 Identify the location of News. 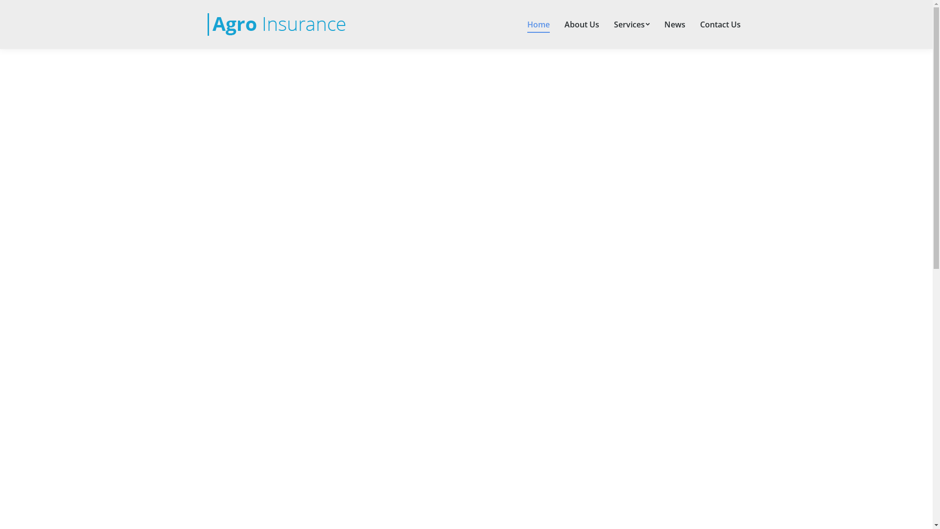
(675, 24).